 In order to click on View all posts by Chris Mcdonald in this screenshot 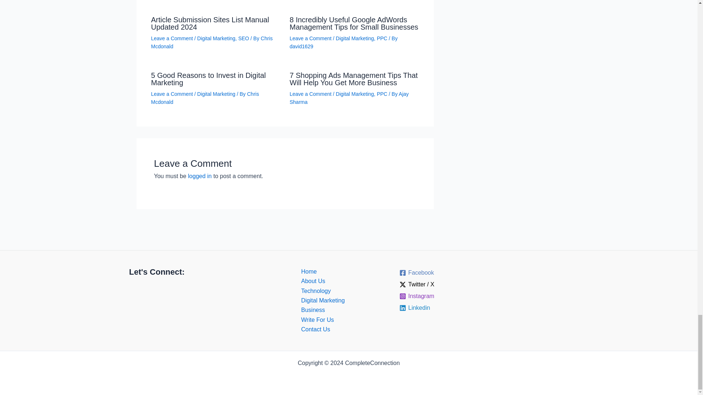, I will do `click(212, 42)`.